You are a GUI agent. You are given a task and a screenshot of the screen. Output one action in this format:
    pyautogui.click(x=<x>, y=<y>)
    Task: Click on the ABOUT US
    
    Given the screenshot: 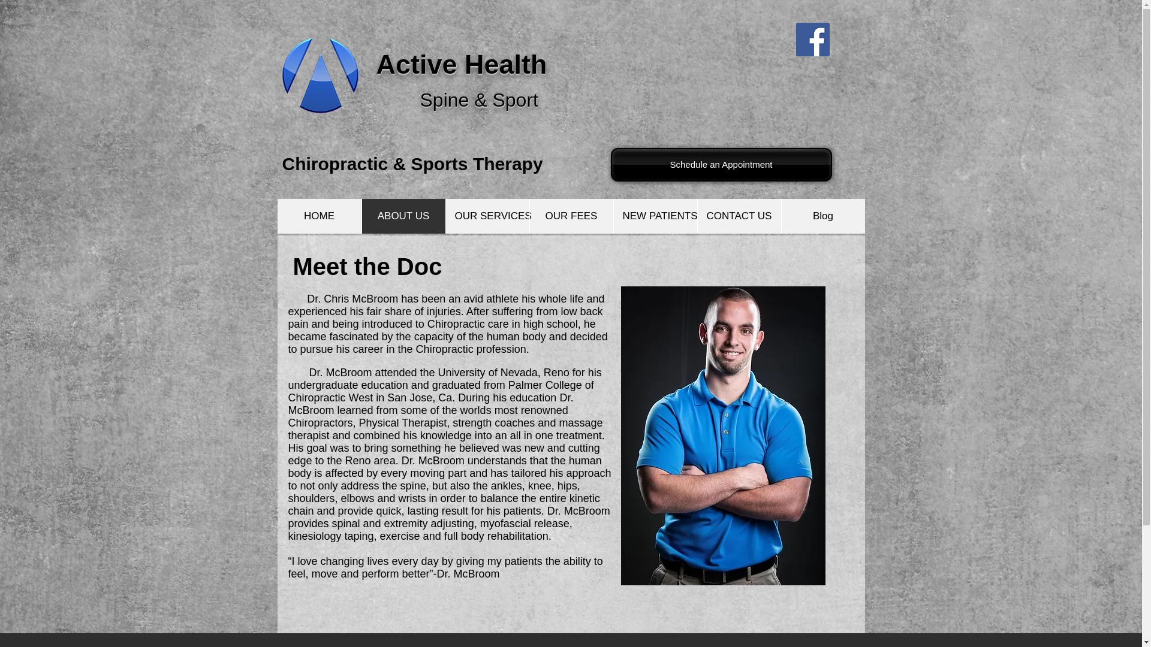 What is the action you would take?
    pyautogui.click(x=403, y=216)
    